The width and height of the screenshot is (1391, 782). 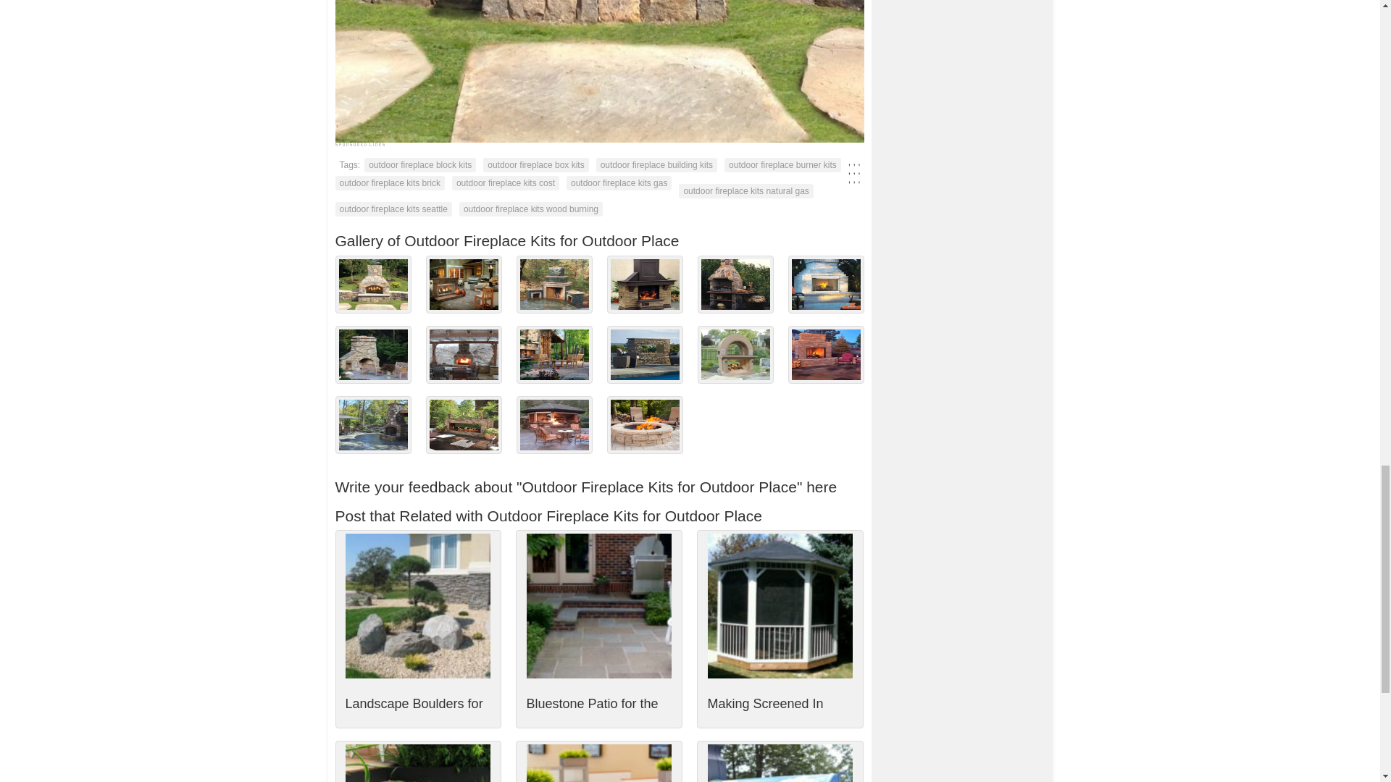 What do you see at coordinates (619, 183) in the screenshot?
I see `outdoor fireplace kits gas` at bounding box center [619, 183].